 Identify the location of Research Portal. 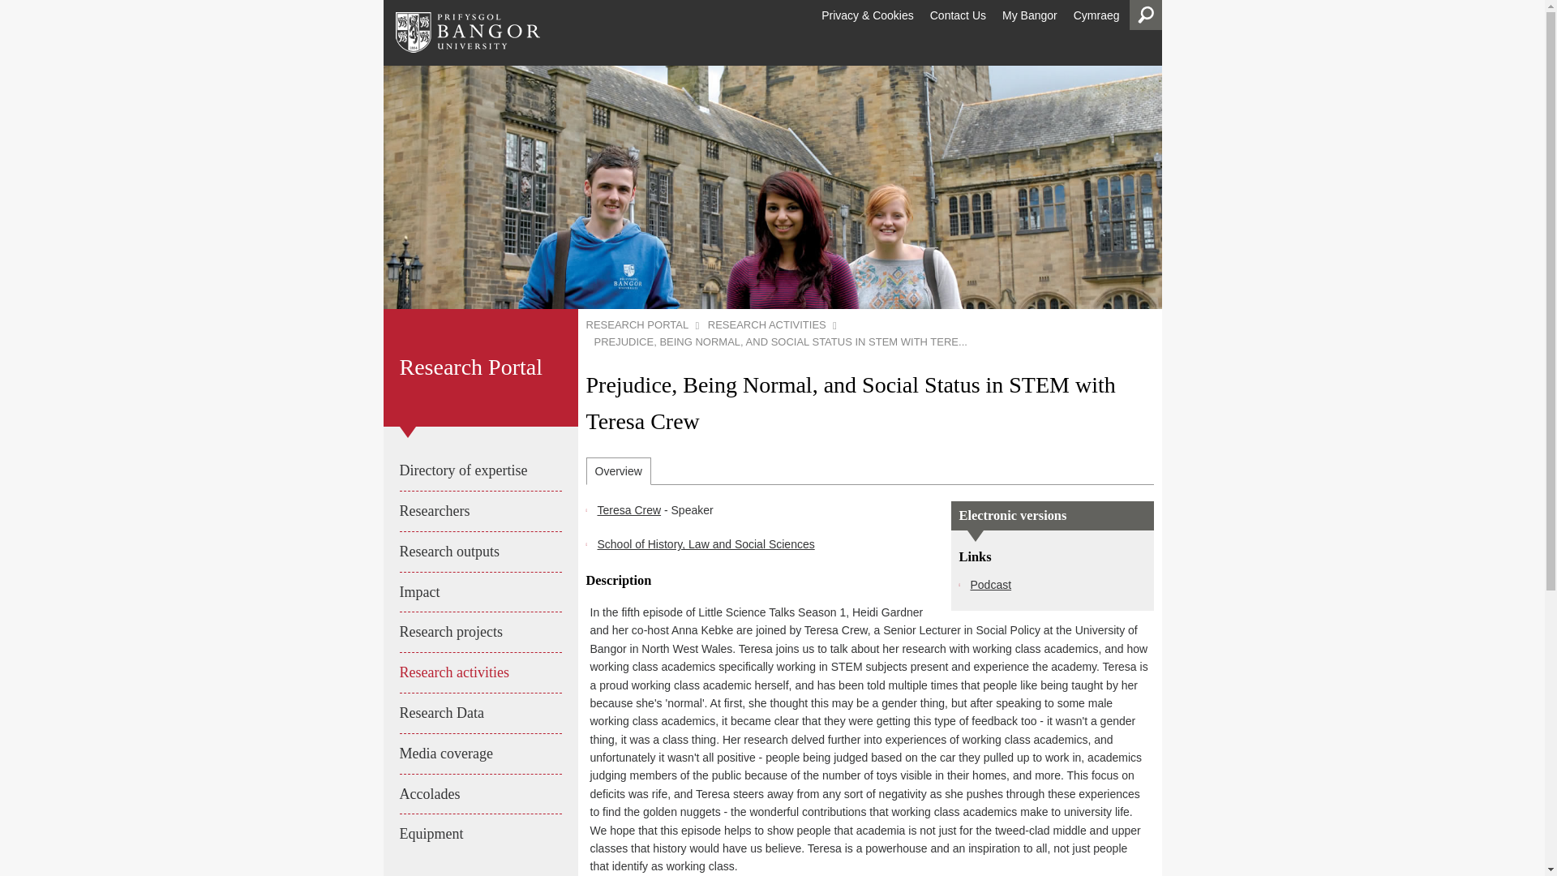
(479, 367).